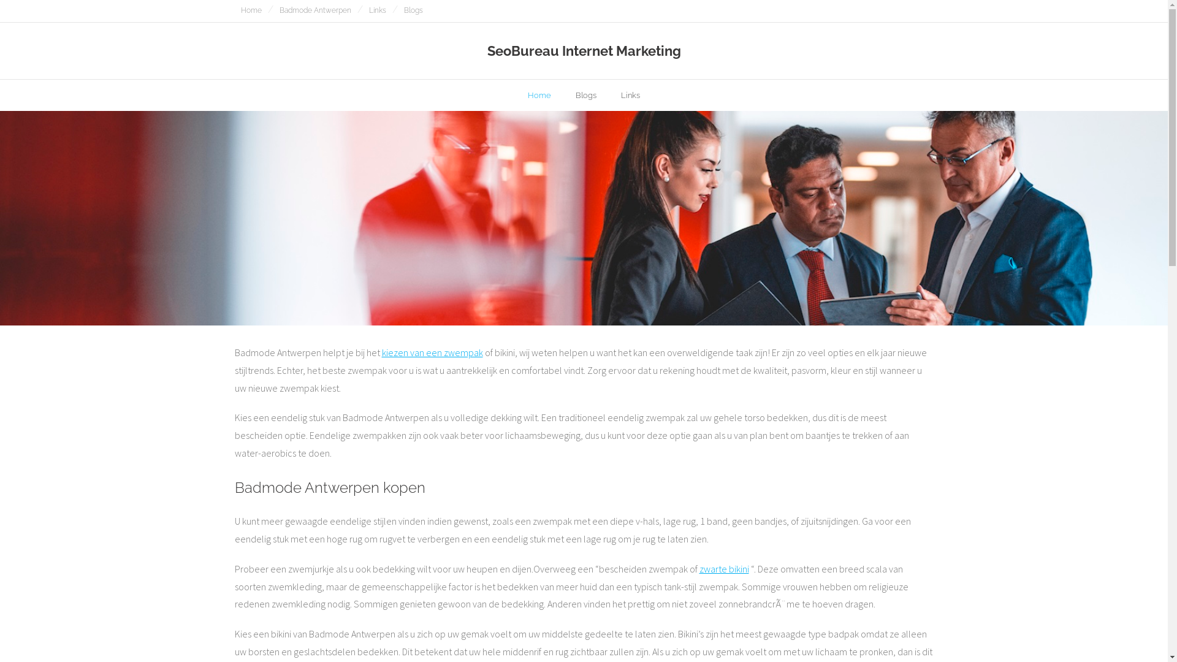  What do you see at coordinates (378, 11) in the screenshot?
I see `Links` at bounding box center [378, 11].